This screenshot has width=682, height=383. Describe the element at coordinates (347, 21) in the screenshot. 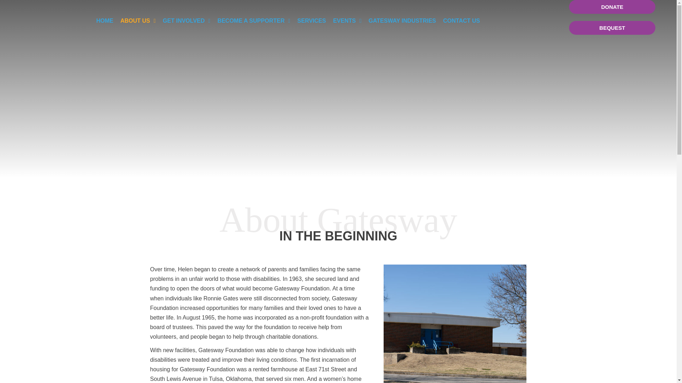

I see `EVENTS` at that location.